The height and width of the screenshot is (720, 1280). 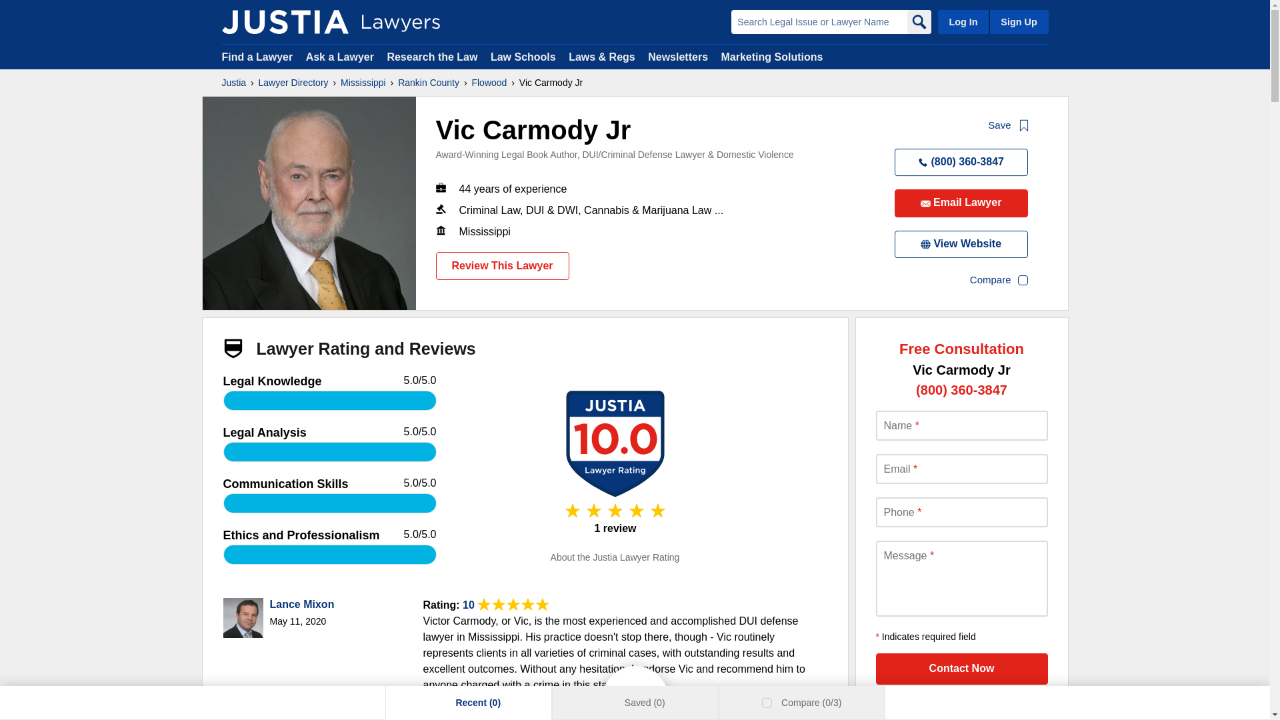 I want to click on Newsletters, so click(x=677, y=56).